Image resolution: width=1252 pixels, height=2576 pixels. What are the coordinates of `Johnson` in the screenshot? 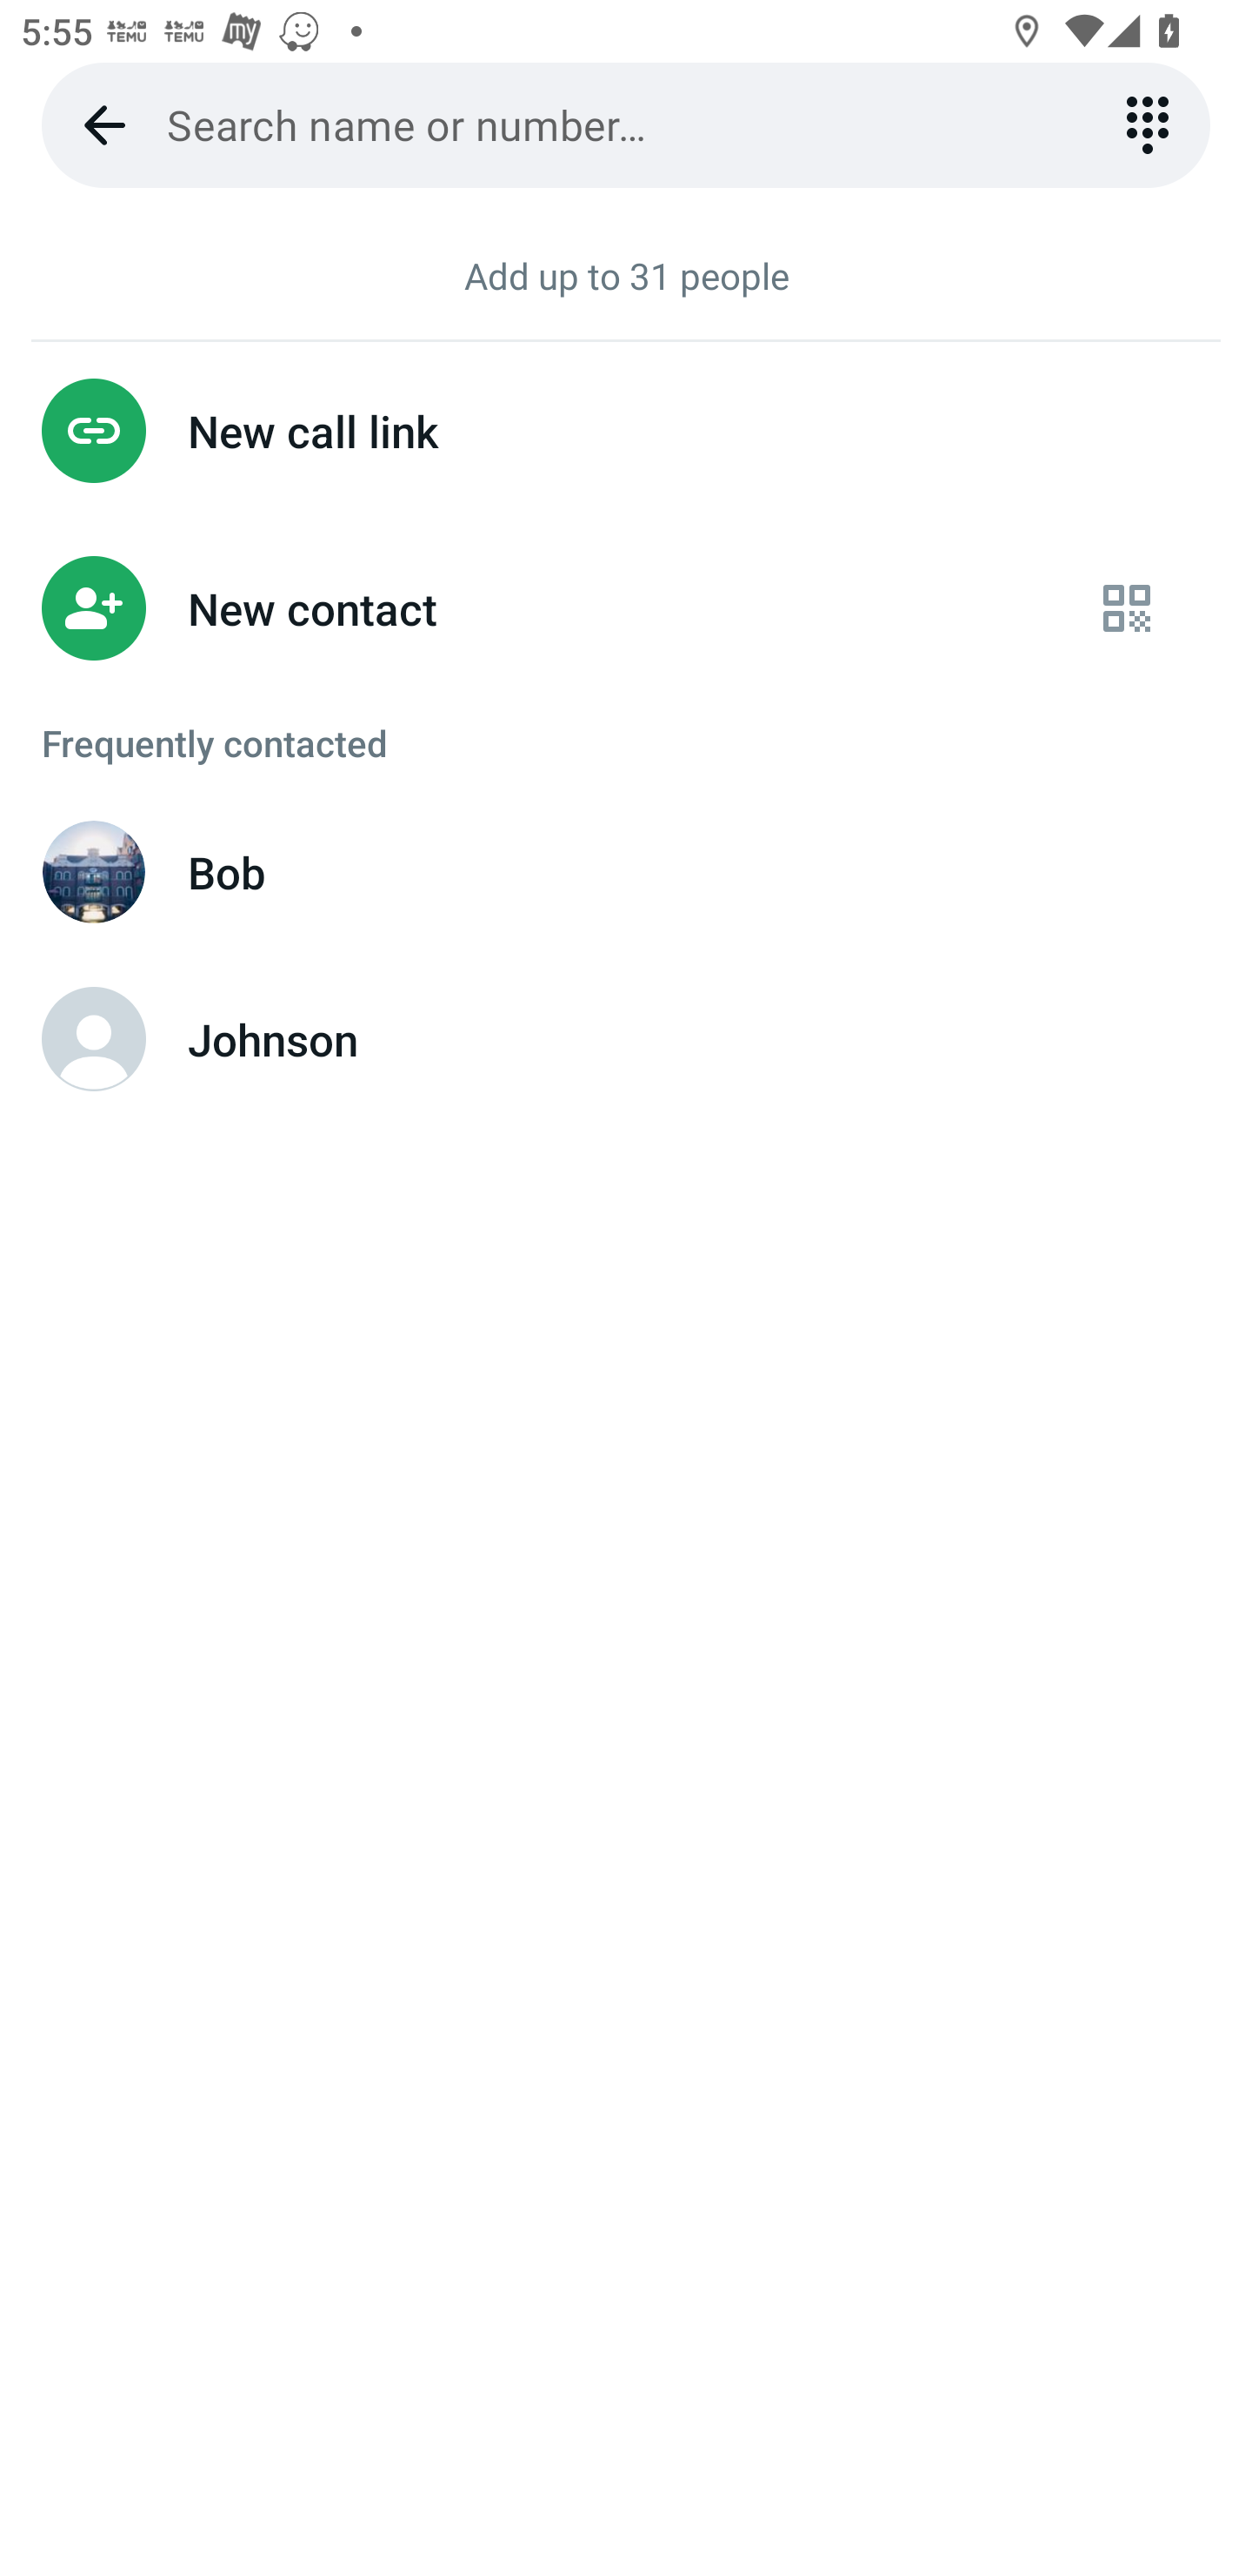 It's located at (626, 1039).